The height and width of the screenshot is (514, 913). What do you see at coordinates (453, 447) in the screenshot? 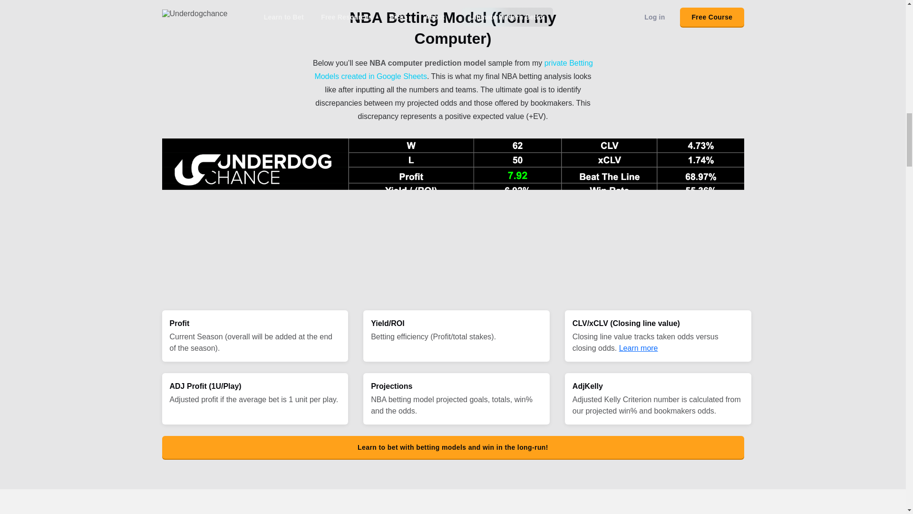
I see `Learn to bet with betting models and win in the long-run!` at bounding box center [453, 447].